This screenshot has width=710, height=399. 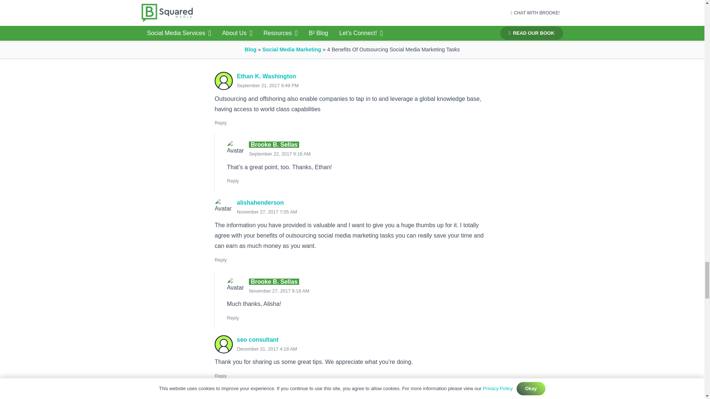 I want to click on November 27, 2017 9:18 AM, so click(x=279, y=290).